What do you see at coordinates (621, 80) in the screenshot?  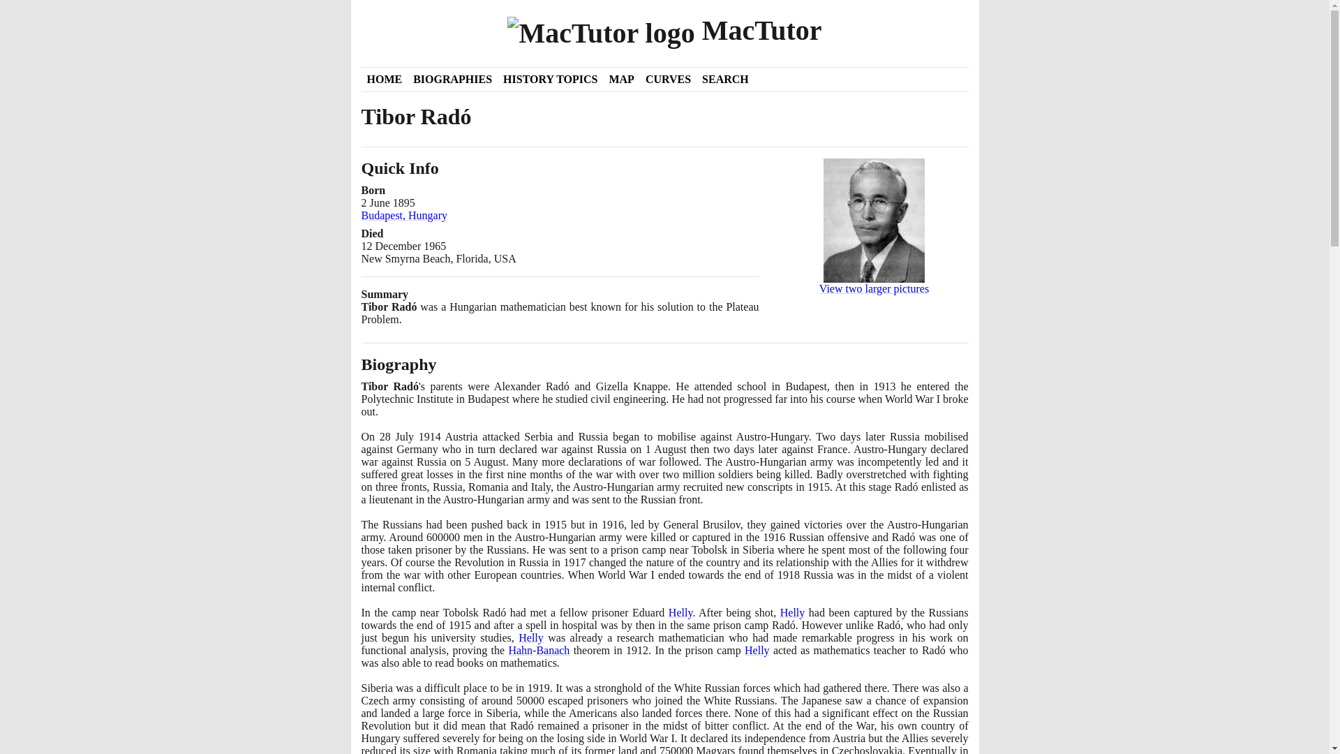 I see `MAP` at bounding box center [621, 80].